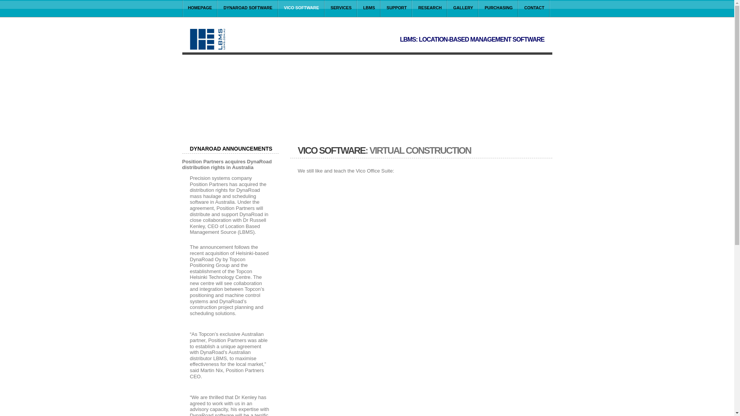  I want to click on VICO SOFTWARE, so click(301, 12).